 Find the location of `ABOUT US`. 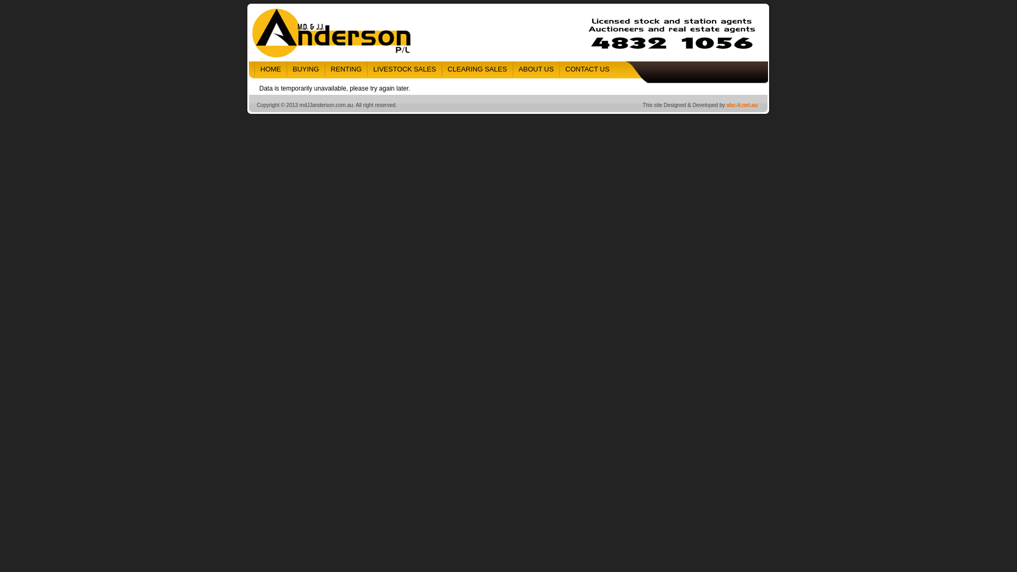

ABOUT US is located at coordinates (536, 69).